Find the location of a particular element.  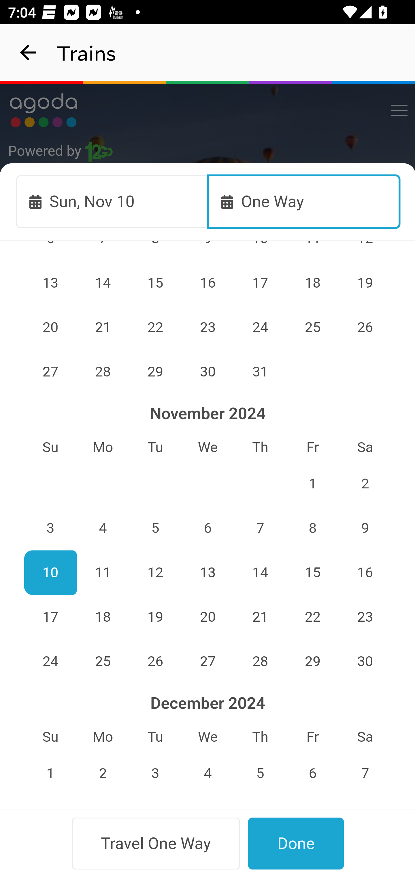

18 is located at coordinates (312, 283).